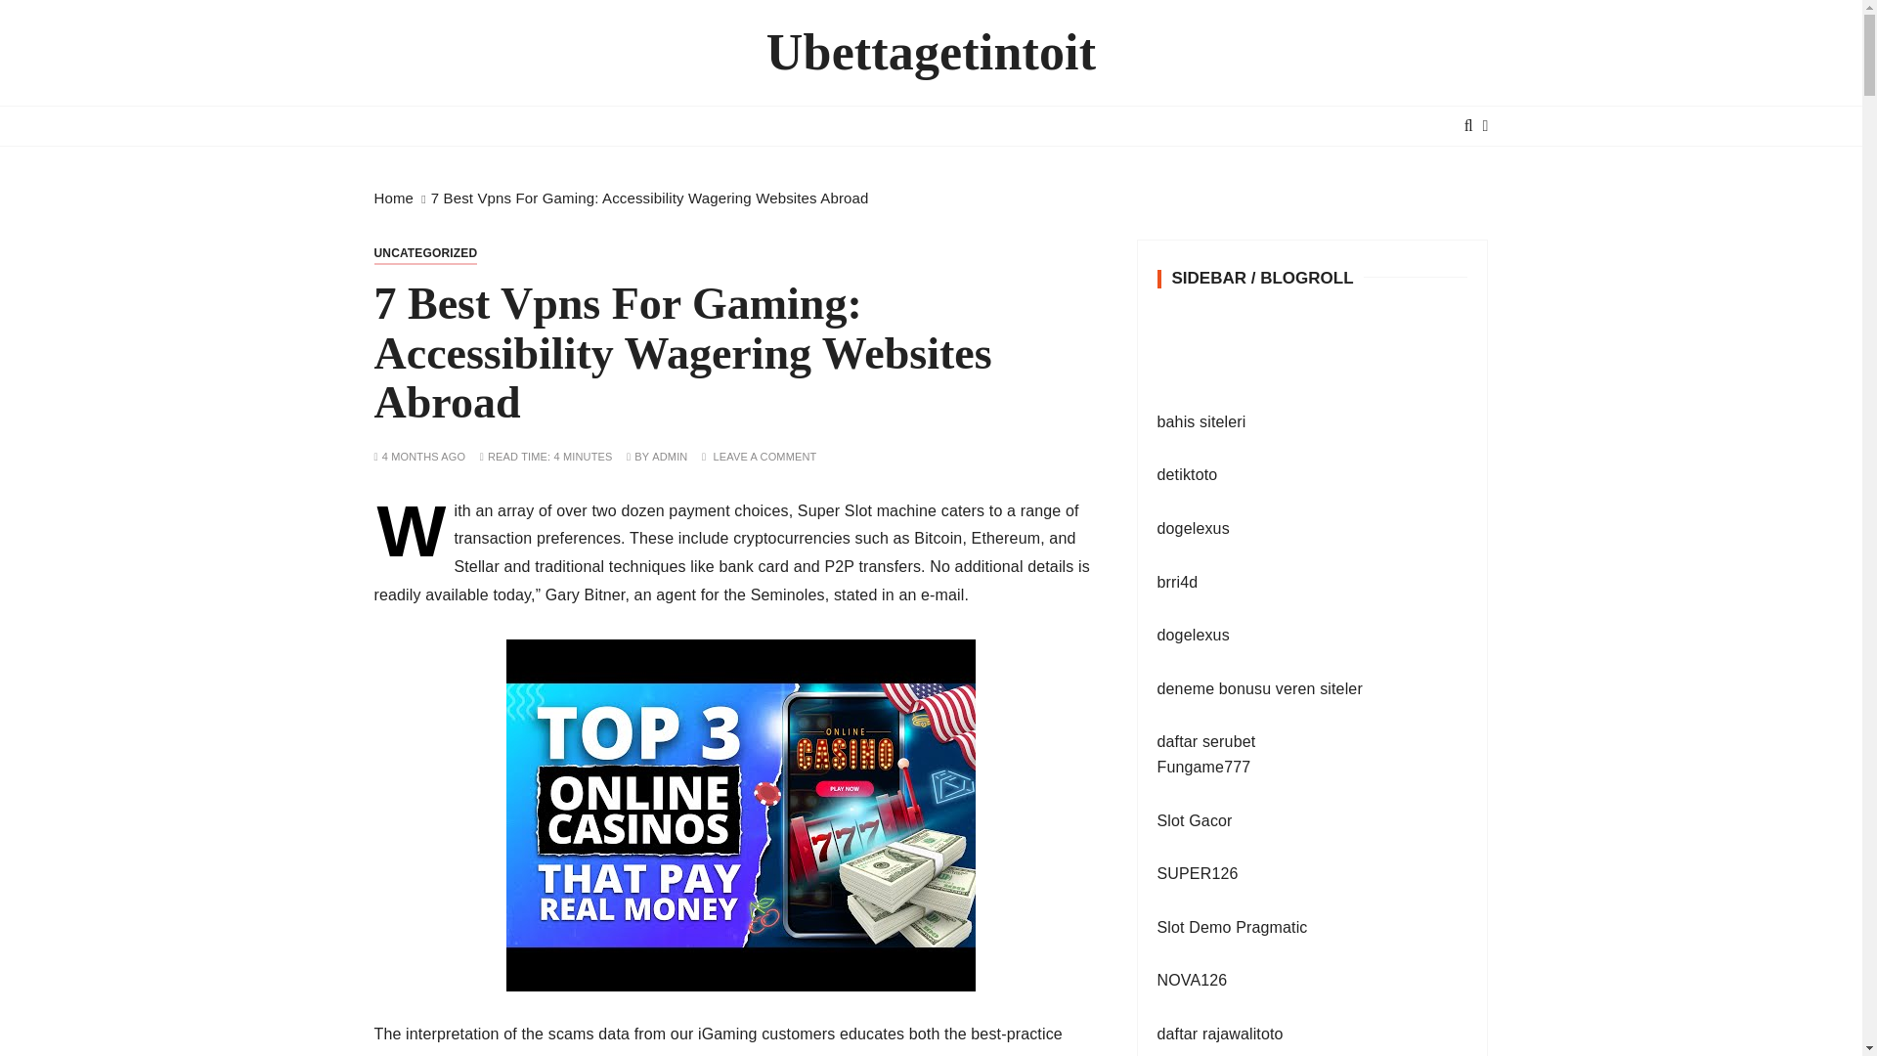 This screenshot has height=1056, width=1877. I want to click on detiktoto, so click(1188, 474).